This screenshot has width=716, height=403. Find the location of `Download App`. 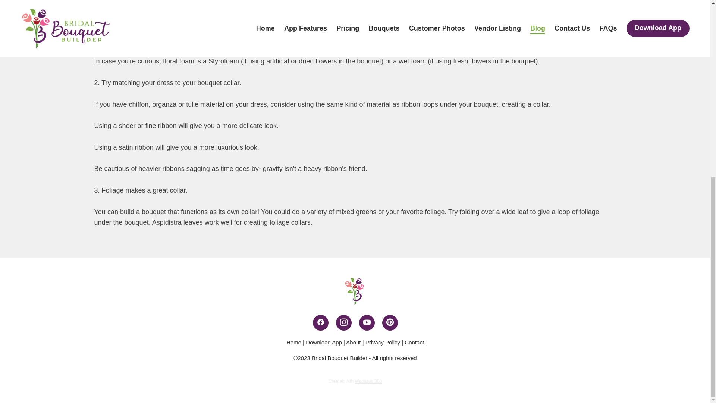

Download App is located at coordinates (324, 342).